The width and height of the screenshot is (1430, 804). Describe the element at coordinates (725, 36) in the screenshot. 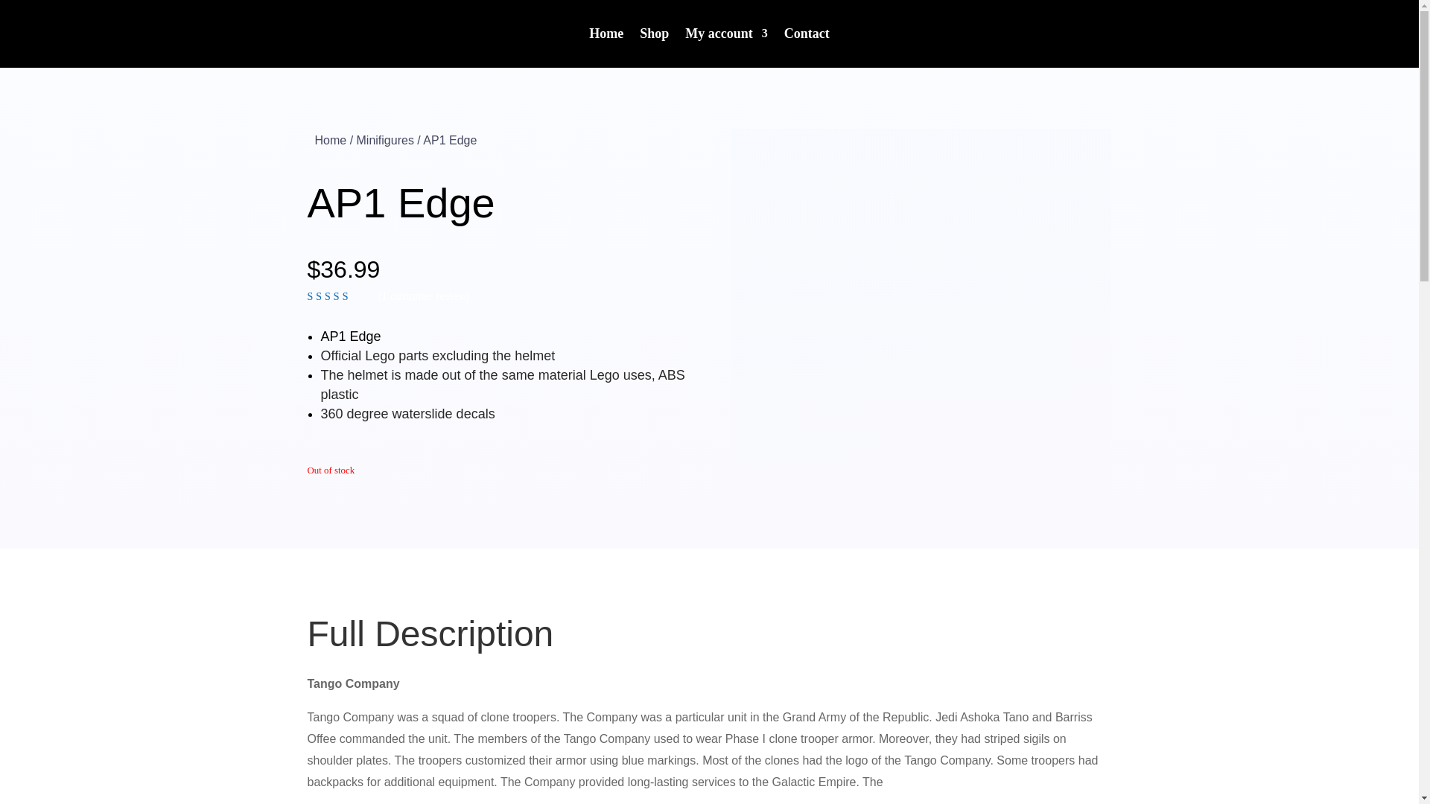

I see `My account` at that location.